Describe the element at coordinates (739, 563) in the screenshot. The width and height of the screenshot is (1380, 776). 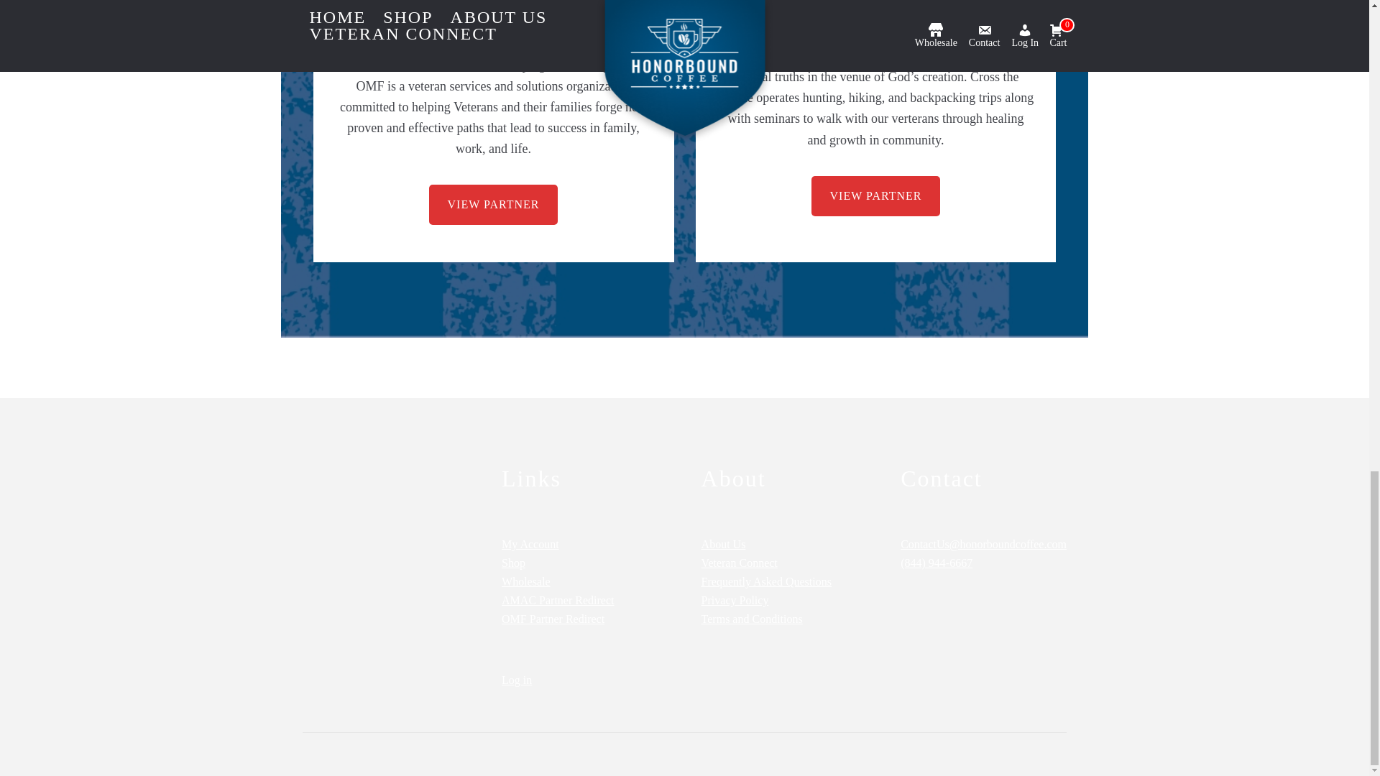
I see `Veteran Connect` at that location.